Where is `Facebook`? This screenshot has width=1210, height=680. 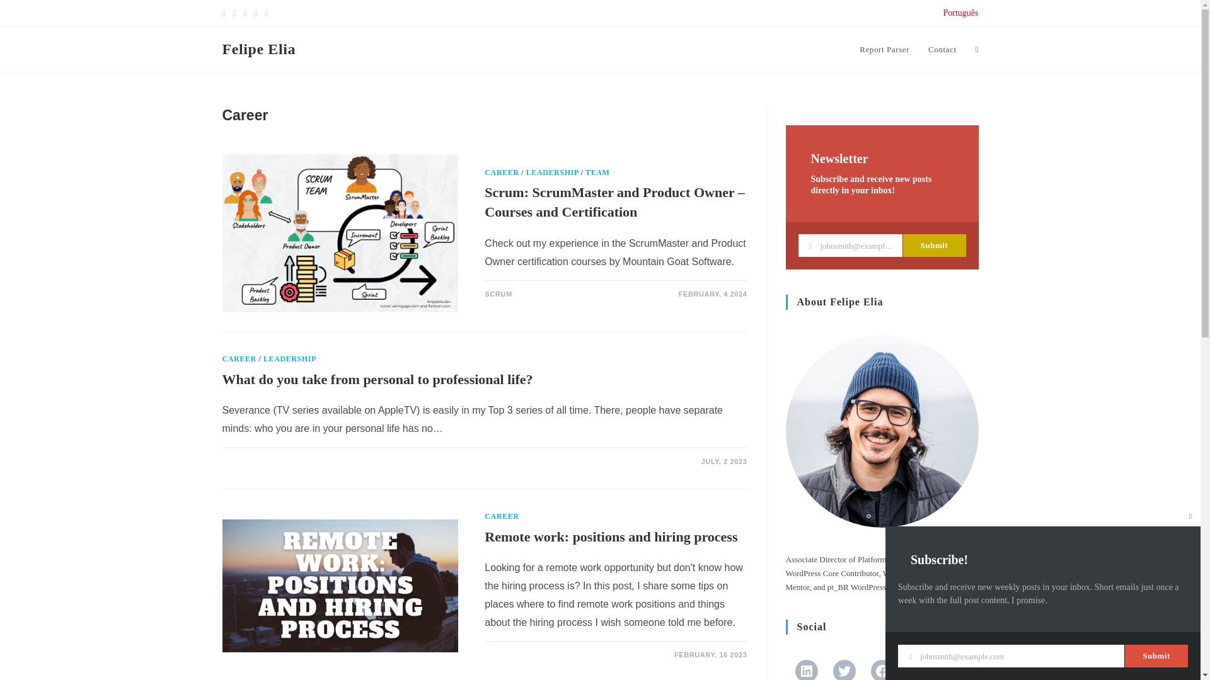
Facebook is located at coordinates (882, 670).